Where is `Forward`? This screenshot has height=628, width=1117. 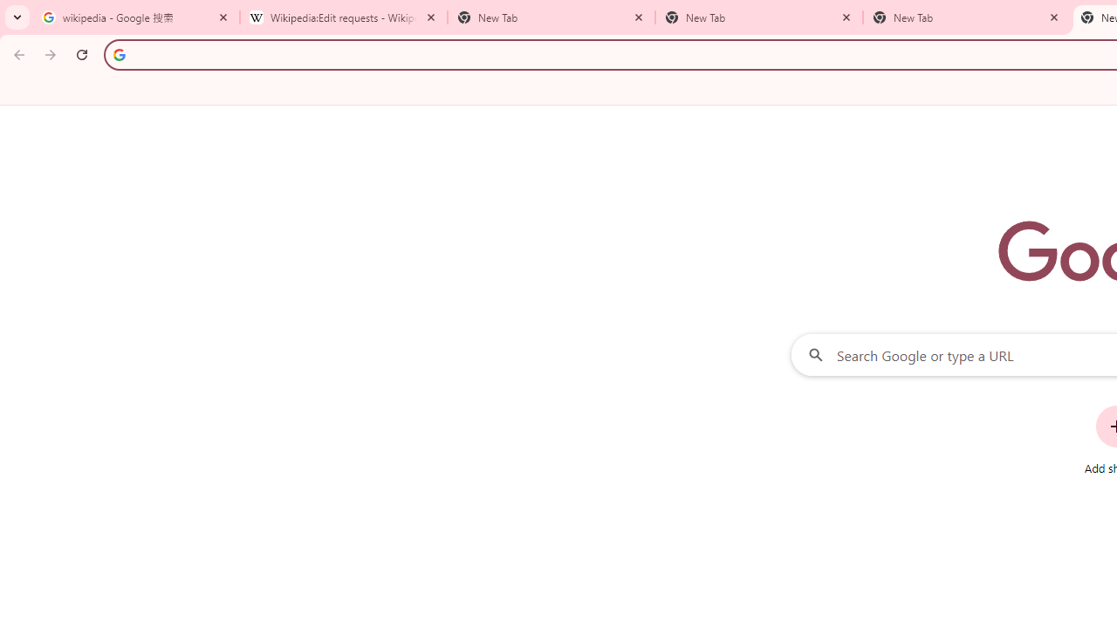 Forward is located at coordinates (51, 54).